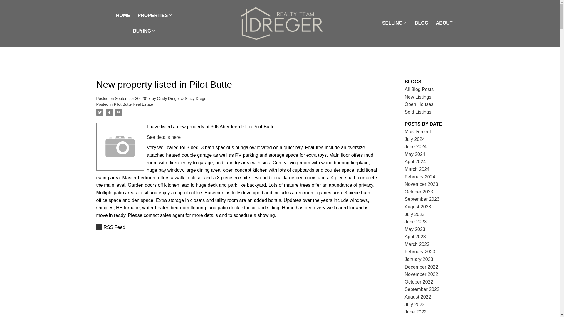 The height and width of the screenshot is (317, 564). Describe the element at coordinates (133, 104) in the screenshot. I see `Pilot Butte Real Estate` at that location.